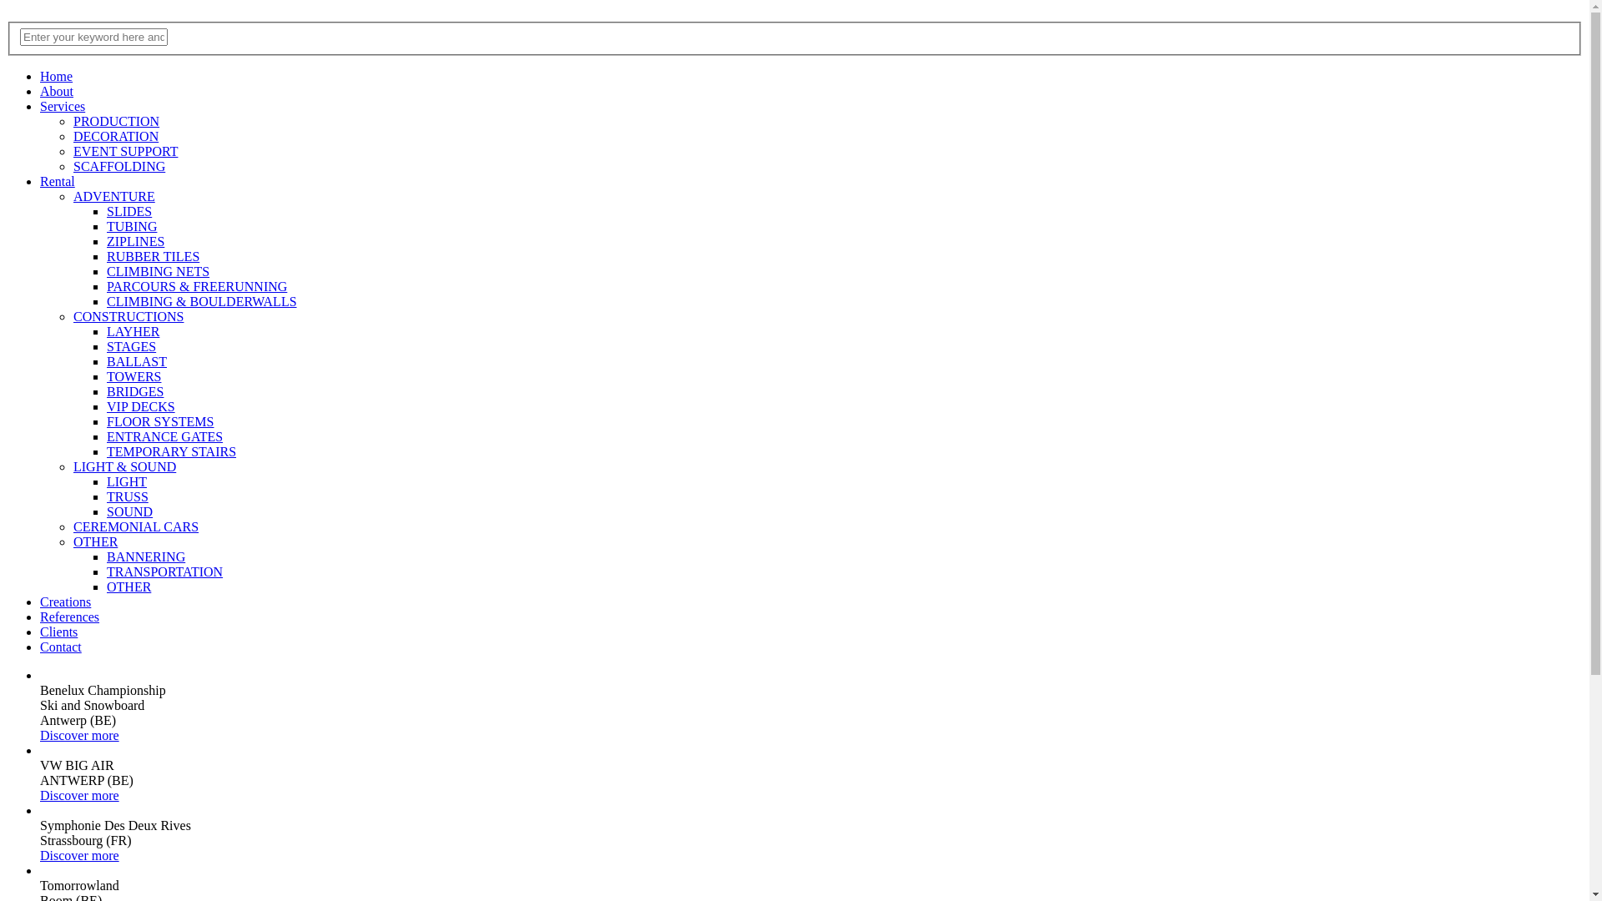 This screenshot has width=1602, height=901. I want to click on SLIDES, so click(129, 212).